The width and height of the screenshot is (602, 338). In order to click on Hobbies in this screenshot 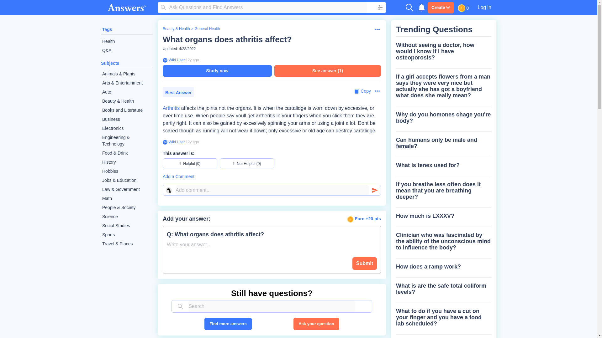, I will do `click(127, 171)`.